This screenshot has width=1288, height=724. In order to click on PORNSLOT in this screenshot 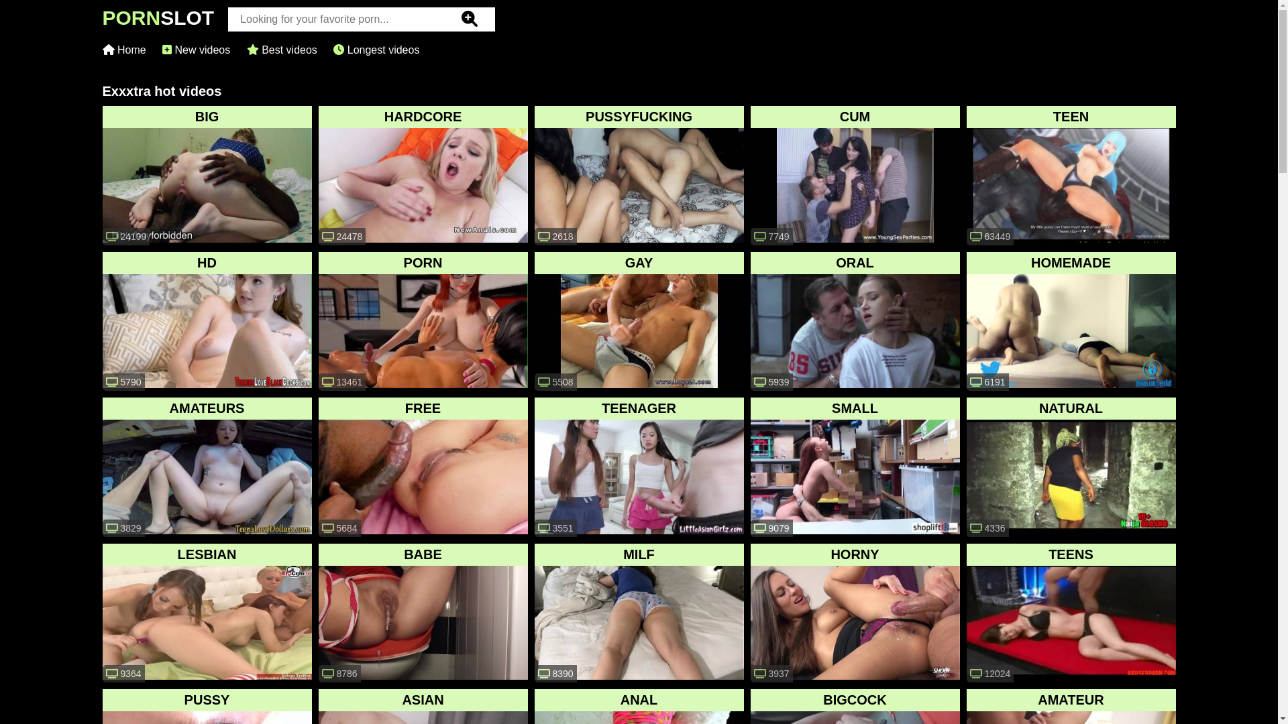, I will do `click(158, 21)`.